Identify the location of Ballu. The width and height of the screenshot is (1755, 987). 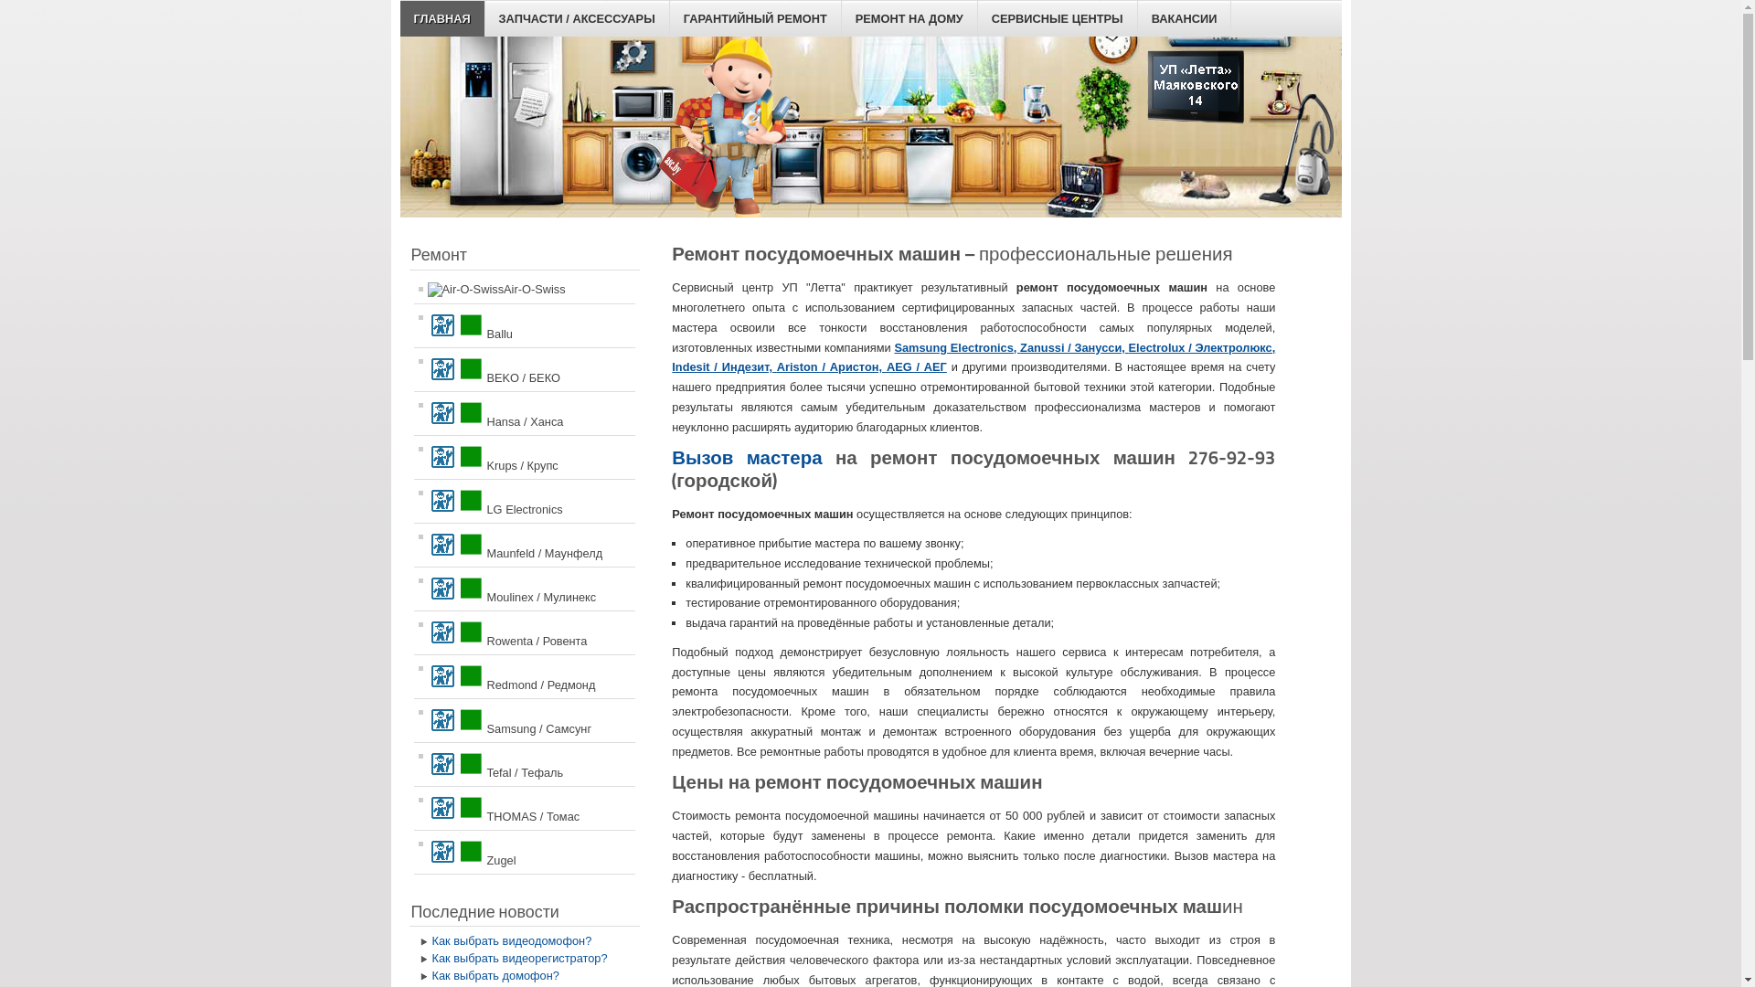
(525, 325).